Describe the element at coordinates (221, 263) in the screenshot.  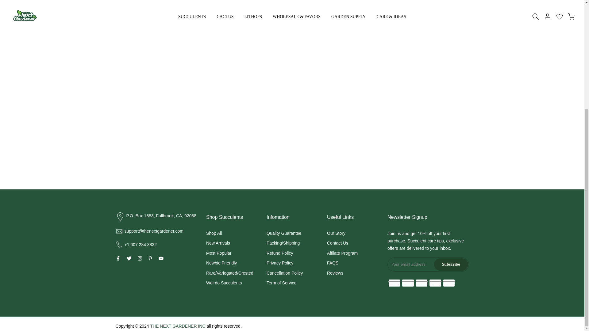
I see `Newbie Friendly` at that location.